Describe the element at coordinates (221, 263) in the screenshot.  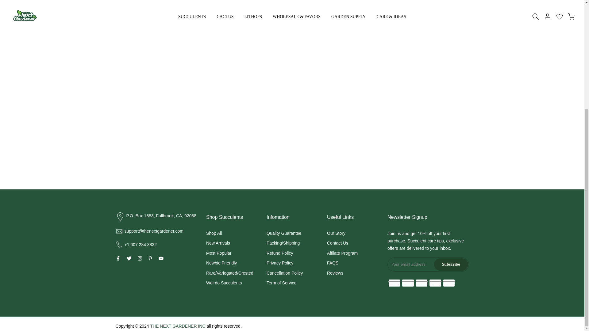
I see `Newbie Friendly` at that location.